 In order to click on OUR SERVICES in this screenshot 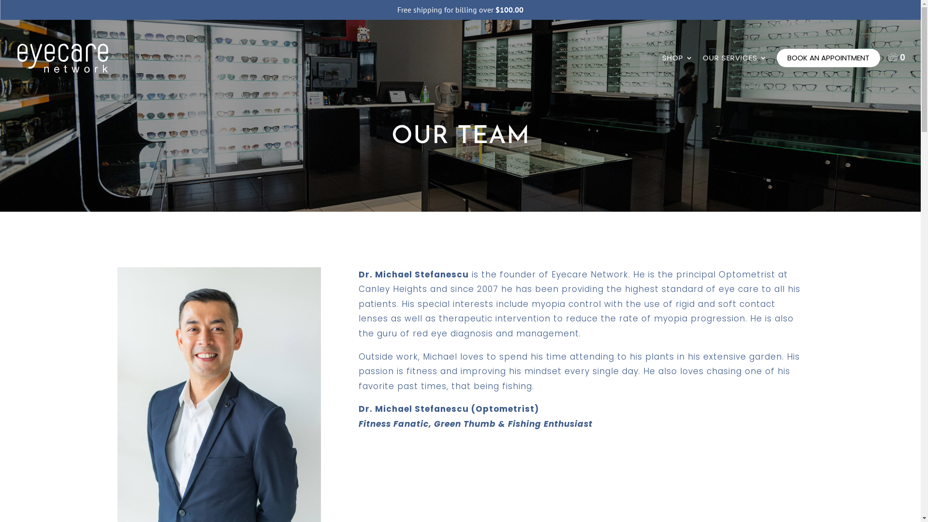, I will do `click(735, 69)`.